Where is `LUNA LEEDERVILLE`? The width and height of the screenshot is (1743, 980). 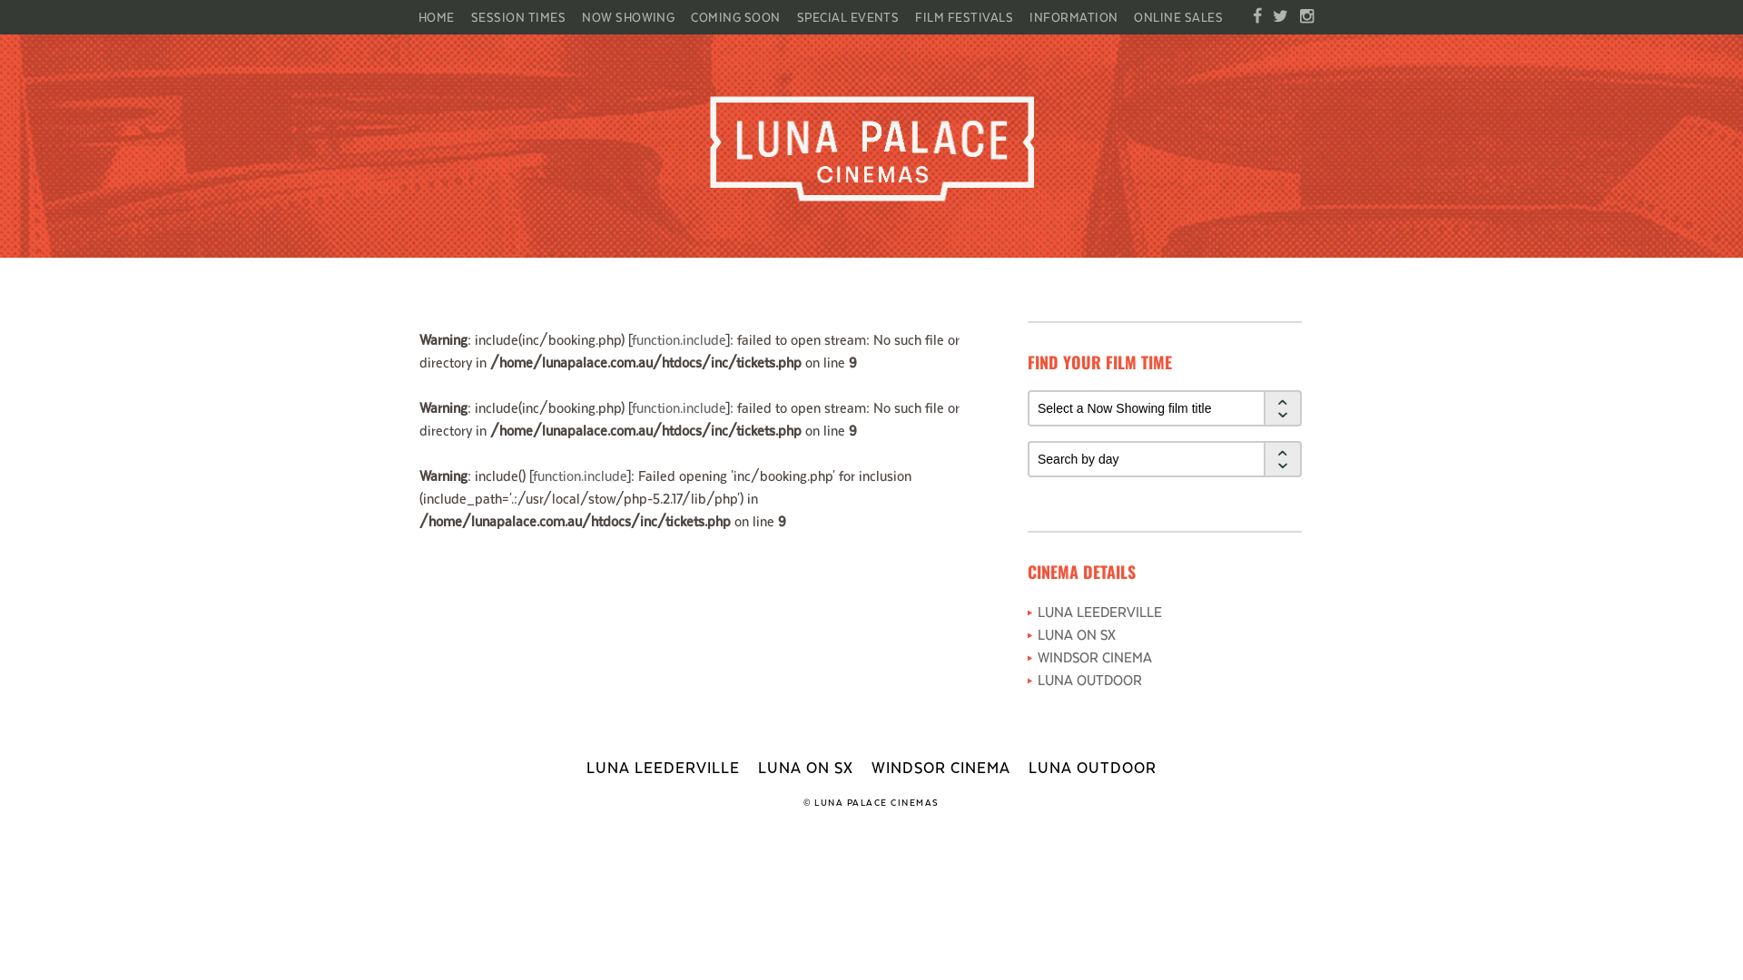 LUNA LEEDERVILLE is located at coordinates (1100, 612).